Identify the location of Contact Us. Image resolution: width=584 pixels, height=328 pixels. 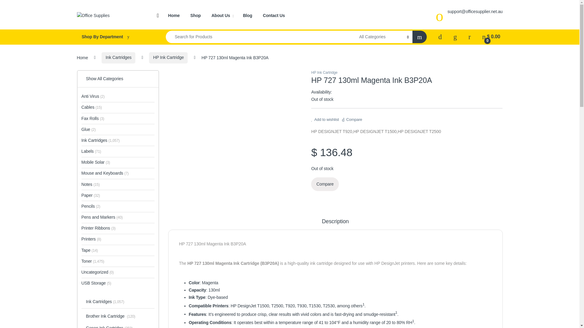
(274, 16).